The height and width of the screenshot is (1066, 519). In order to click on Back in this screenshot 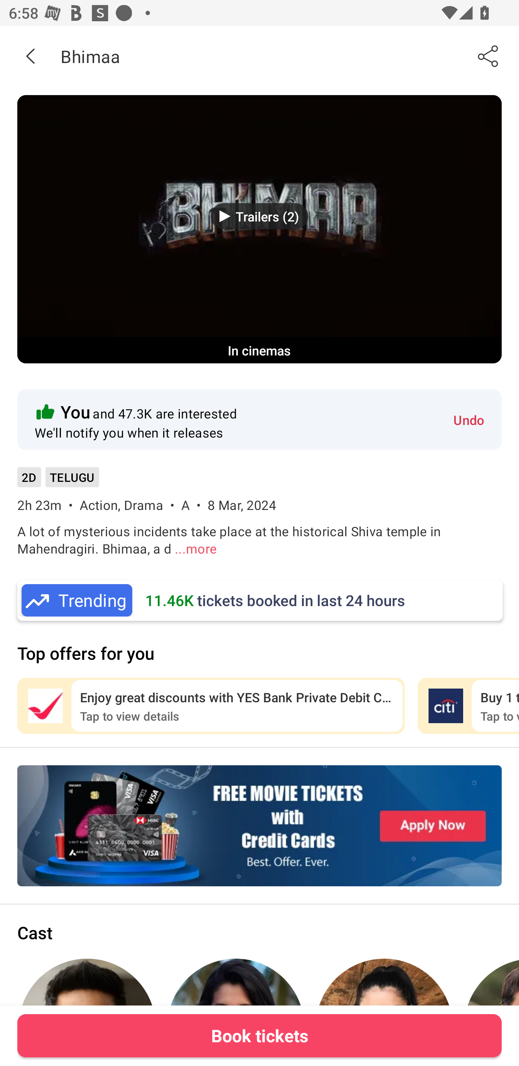, I will do `click(30, 56)`.